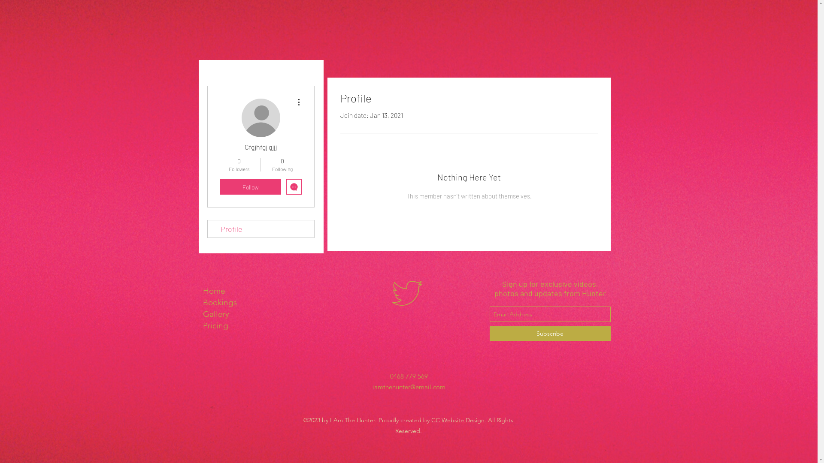 This screenshot has width=824, height=463. Describe the element at coordinates (458, 420) in the screenshot. I see `CC Website Design` at that location.